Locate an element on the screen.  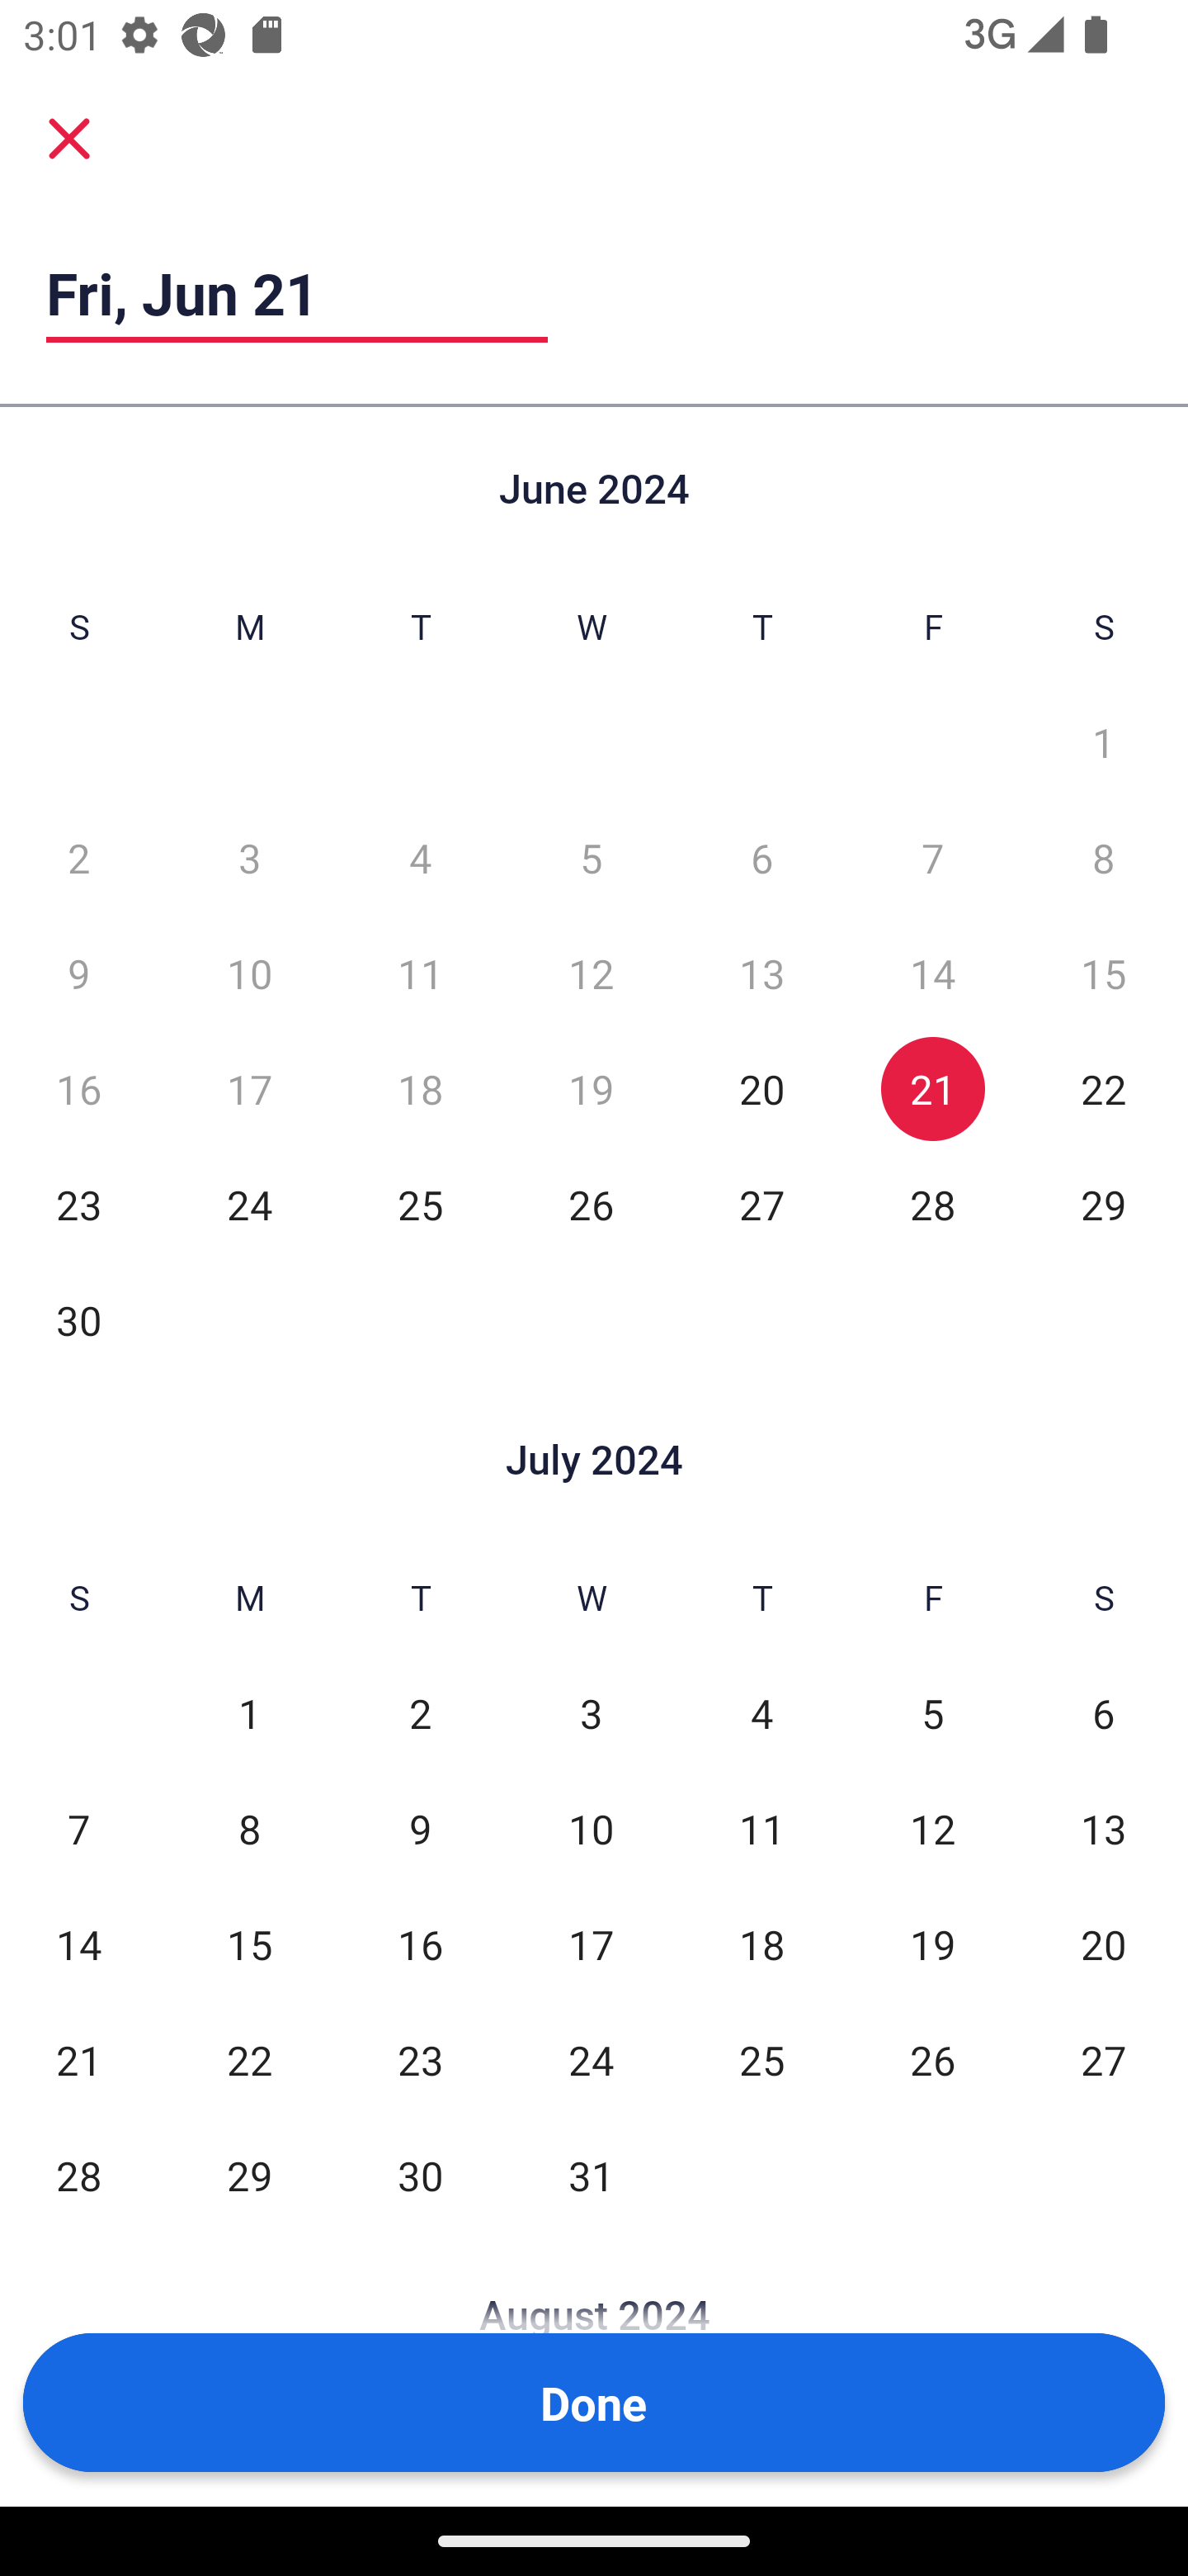
10 Mon, Jun 10, Not Selected is located at coordinates (249, 973).